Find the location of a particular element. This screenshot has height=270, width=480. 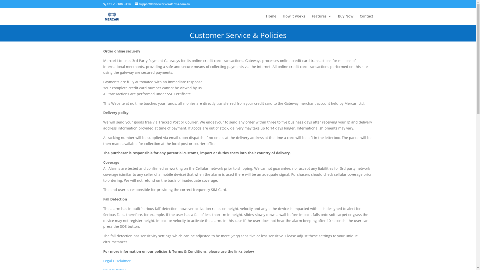

Contact is located at coordinates (366, 19).